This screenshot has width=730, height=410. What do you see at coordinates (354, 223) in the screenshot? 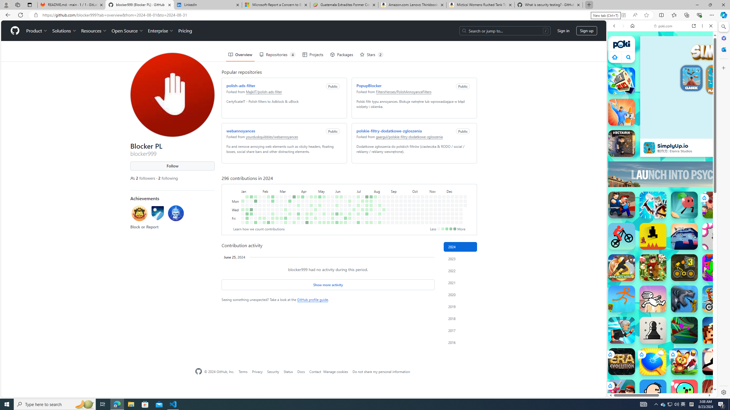
I see `No contributions on July 6th.` at bounding box center [354, 223].